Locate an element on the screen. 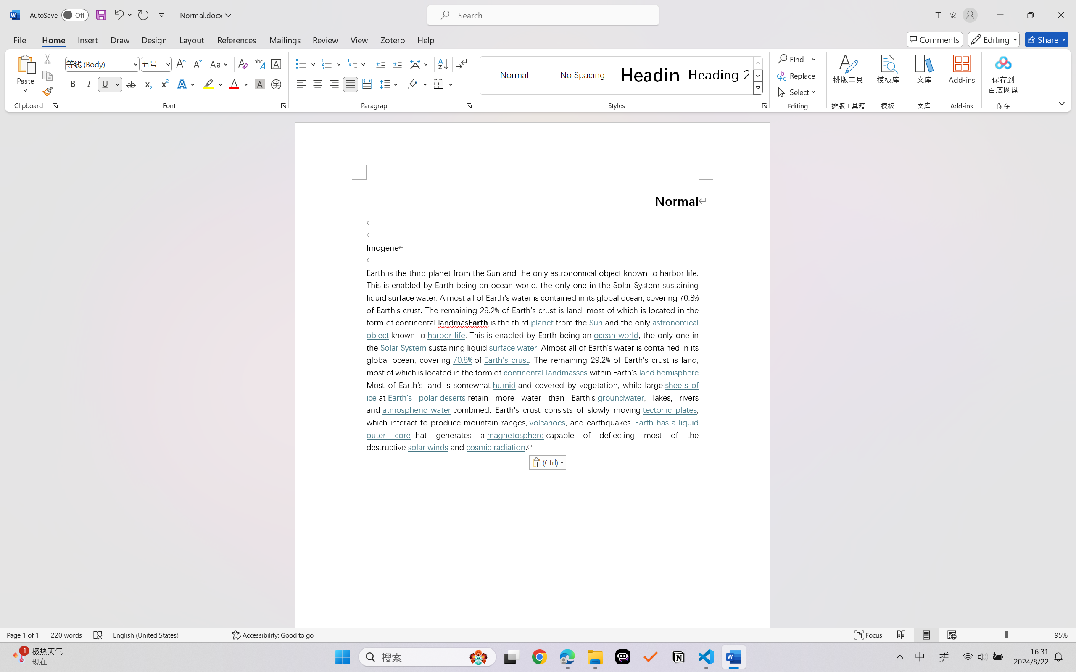  astronomical object is located at coordinates (535, 329).